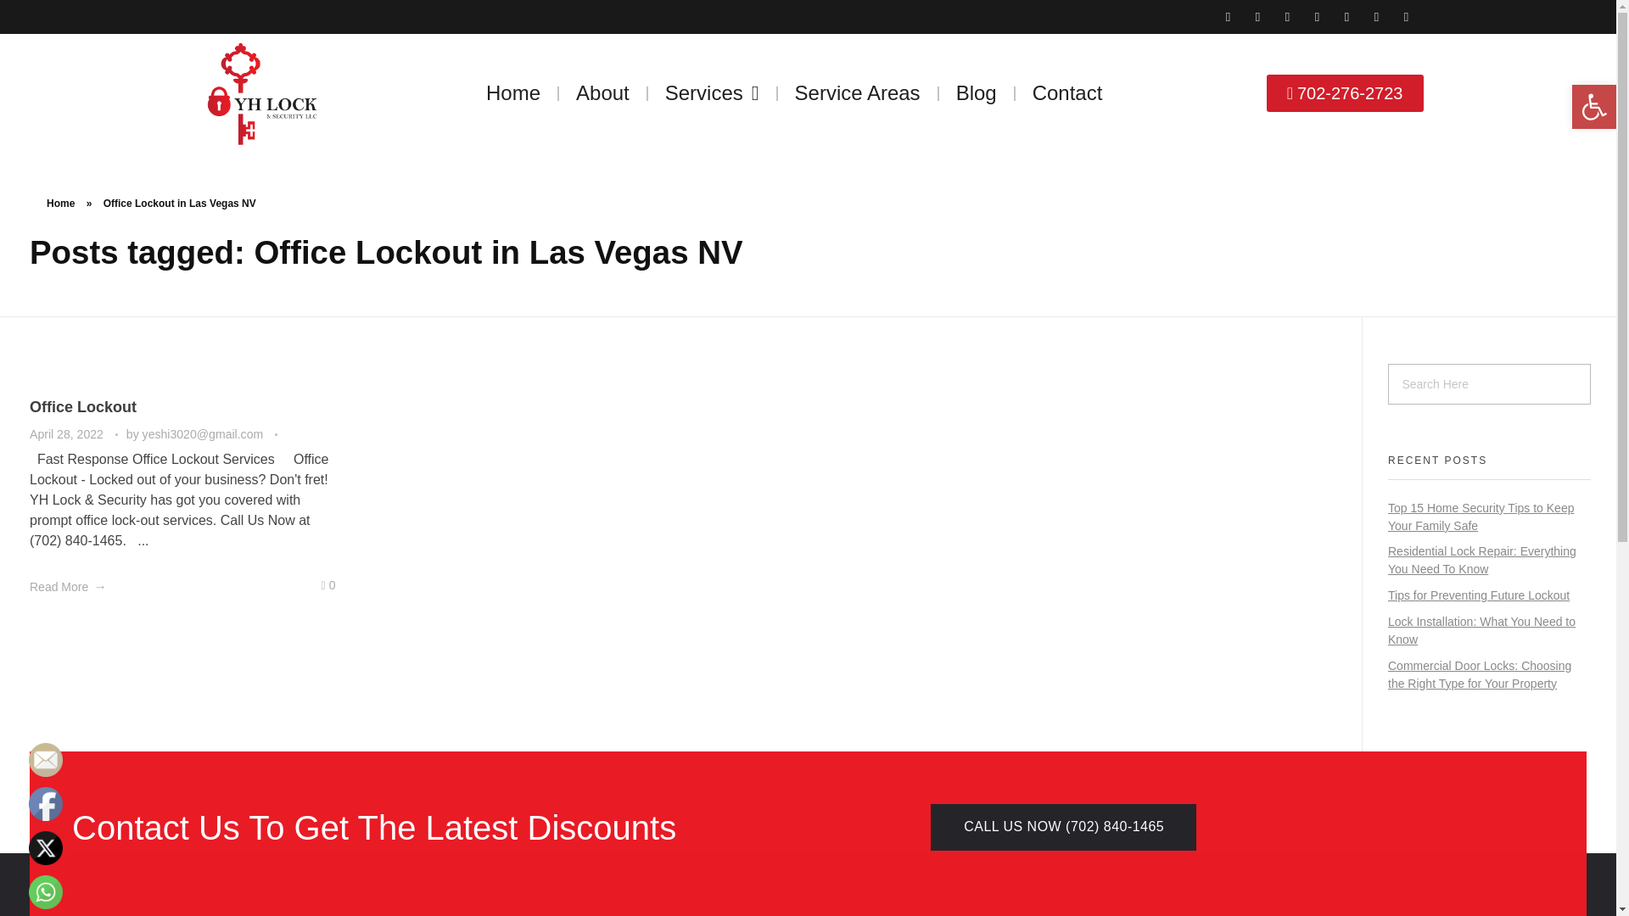 The height and width of the screenshot is (916, 1629). What do you see at coordinates (46, 759) in the screenshot?
I see `Follow by Email` at bounding box center [46, 759].